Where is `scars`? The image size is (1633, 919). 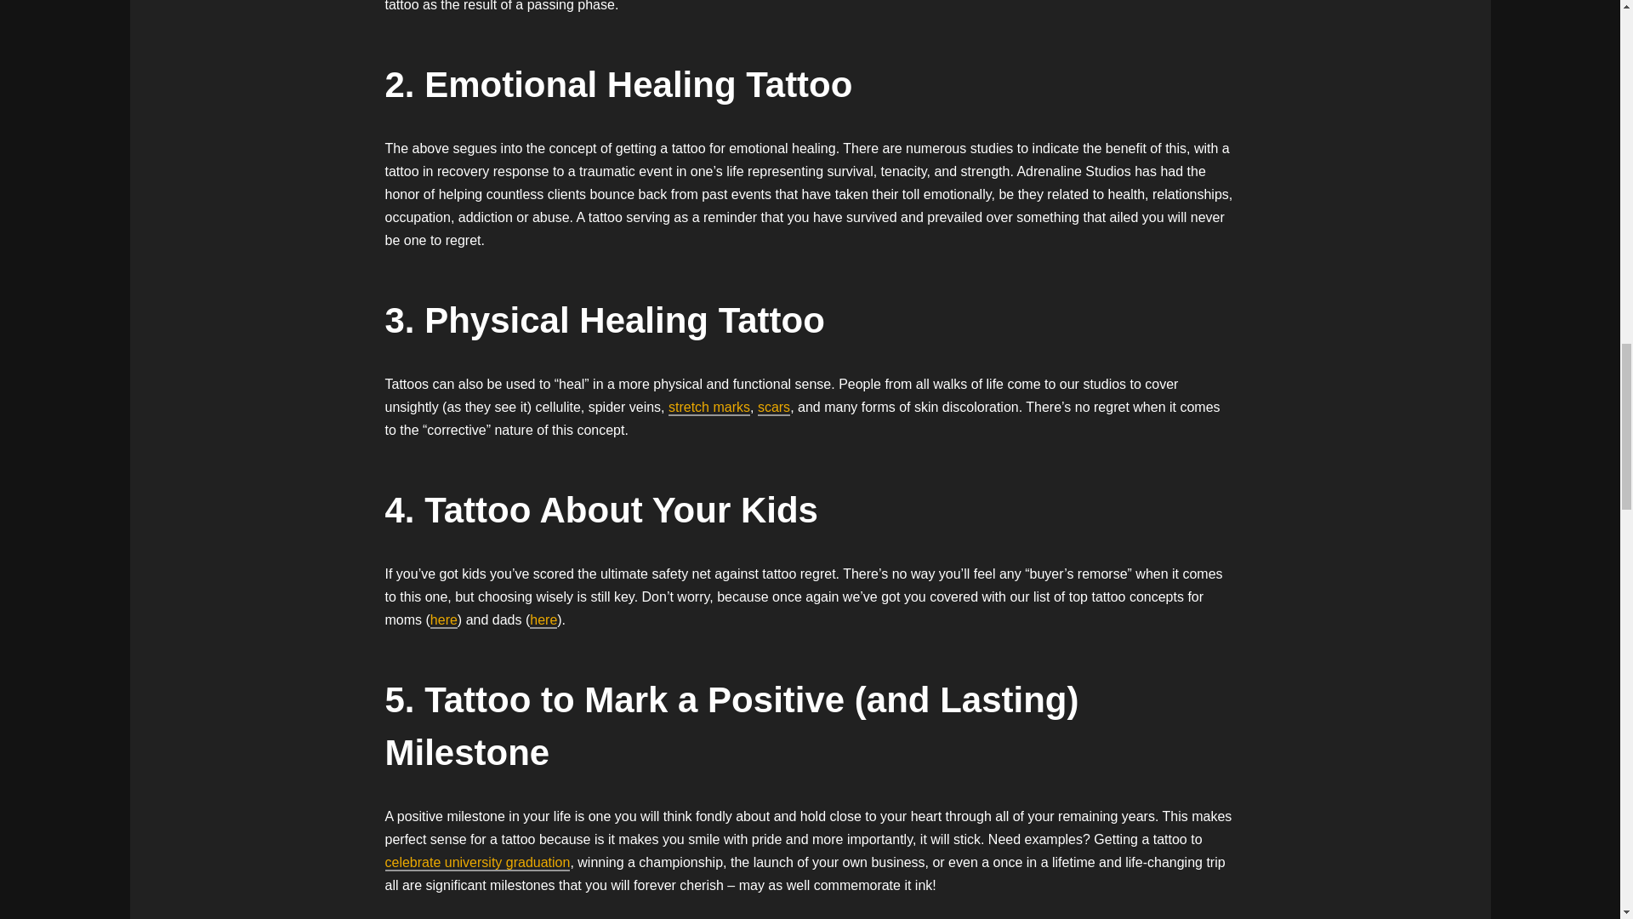
scars is located at coordinates (774, 408).